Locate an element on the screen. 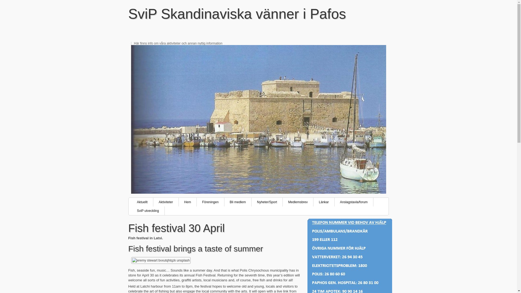  Bli medlem is located at coordinates (238, 202).